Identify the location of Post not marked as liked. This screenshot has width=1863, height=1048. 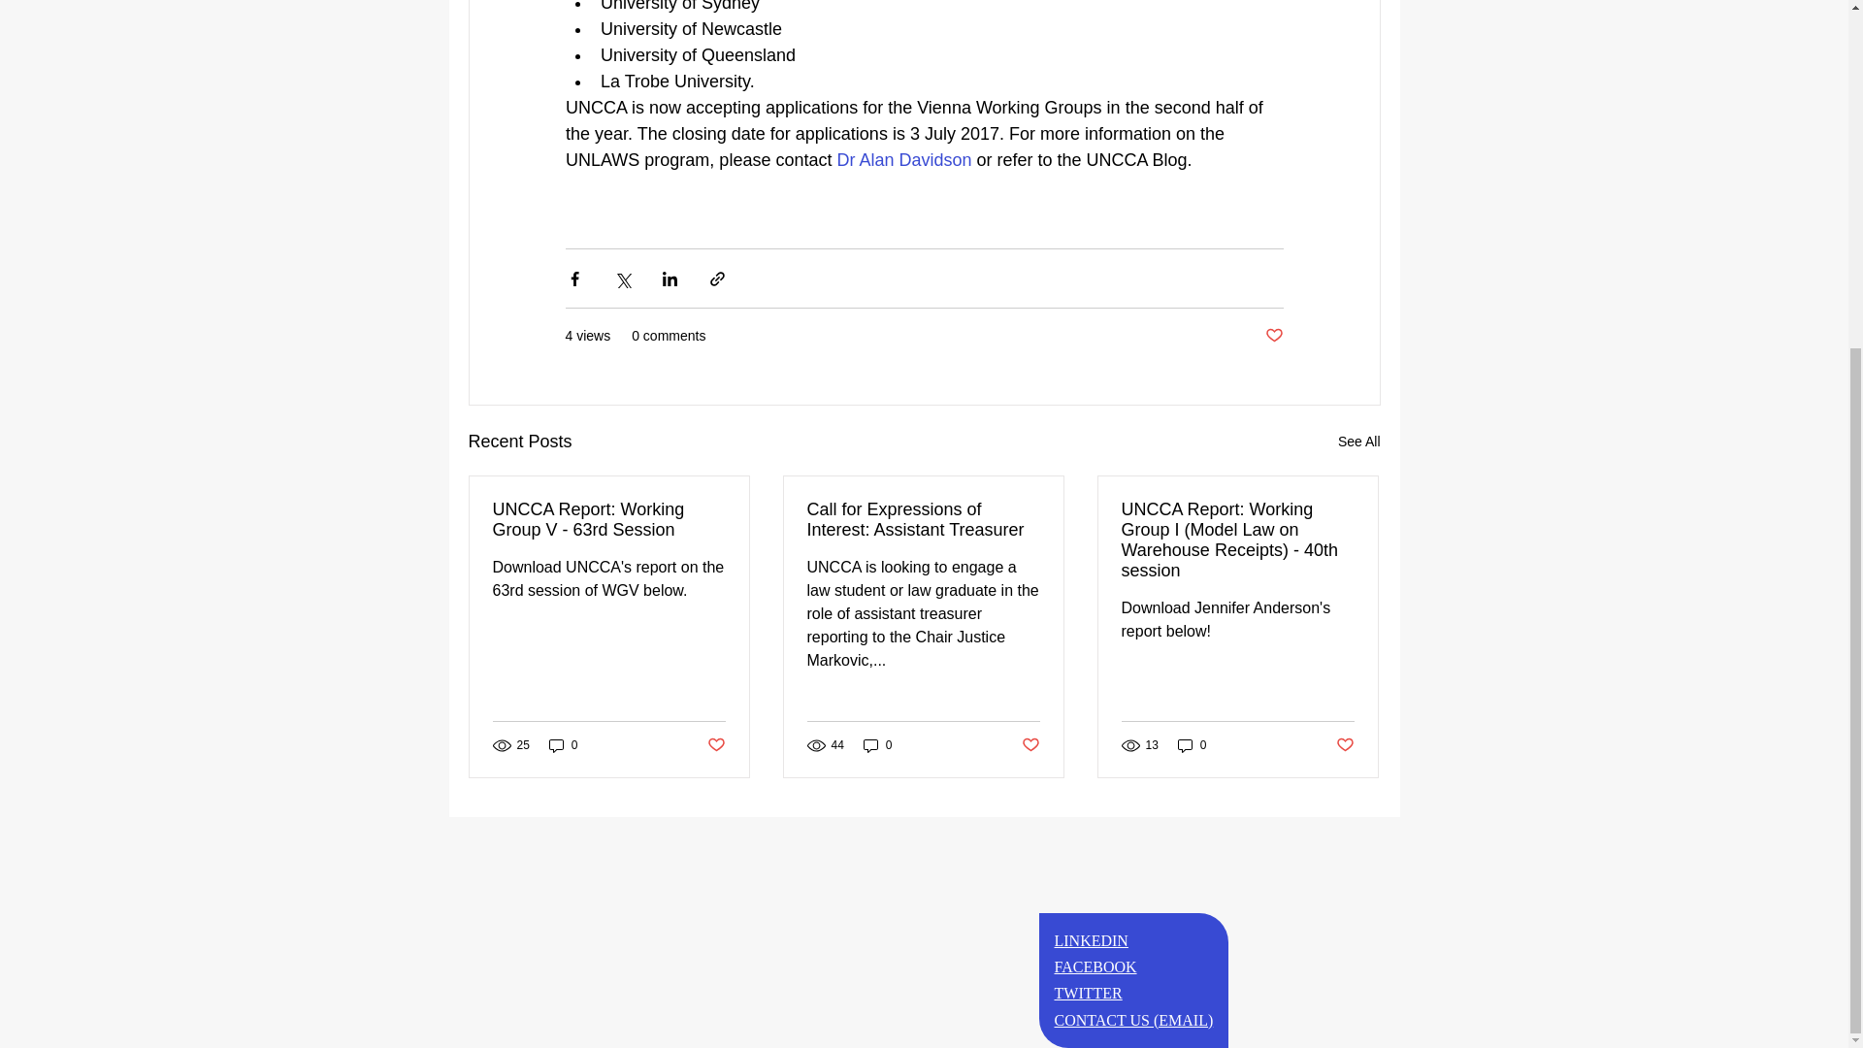
(1030, 745).